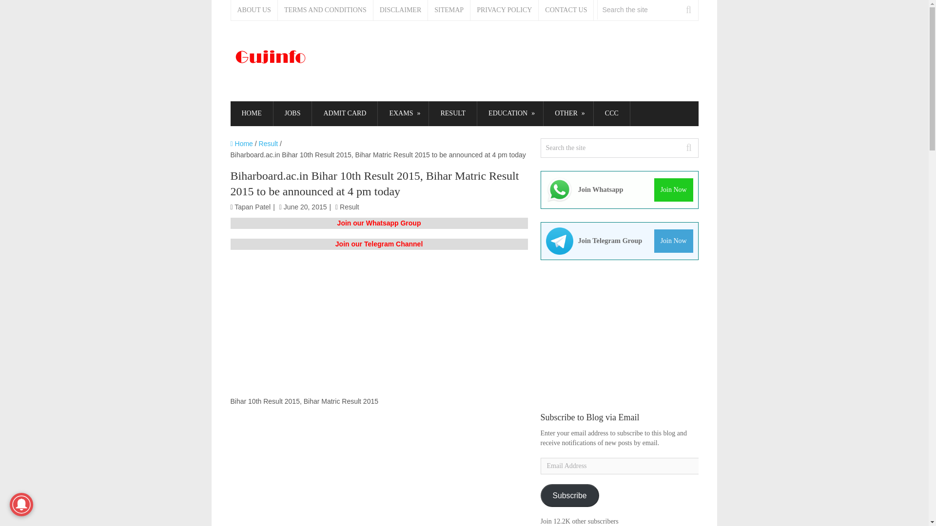 This screenshot has width=936, height=526. I want to click on Advertisement, so click(379, 328).